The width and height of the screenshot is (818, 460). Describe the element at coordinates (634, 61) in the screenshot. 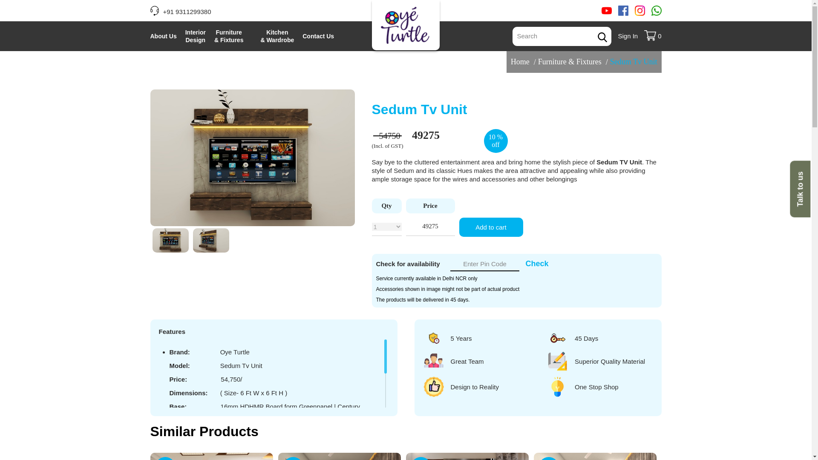

I see `Sedum Tv Unit` at that location.